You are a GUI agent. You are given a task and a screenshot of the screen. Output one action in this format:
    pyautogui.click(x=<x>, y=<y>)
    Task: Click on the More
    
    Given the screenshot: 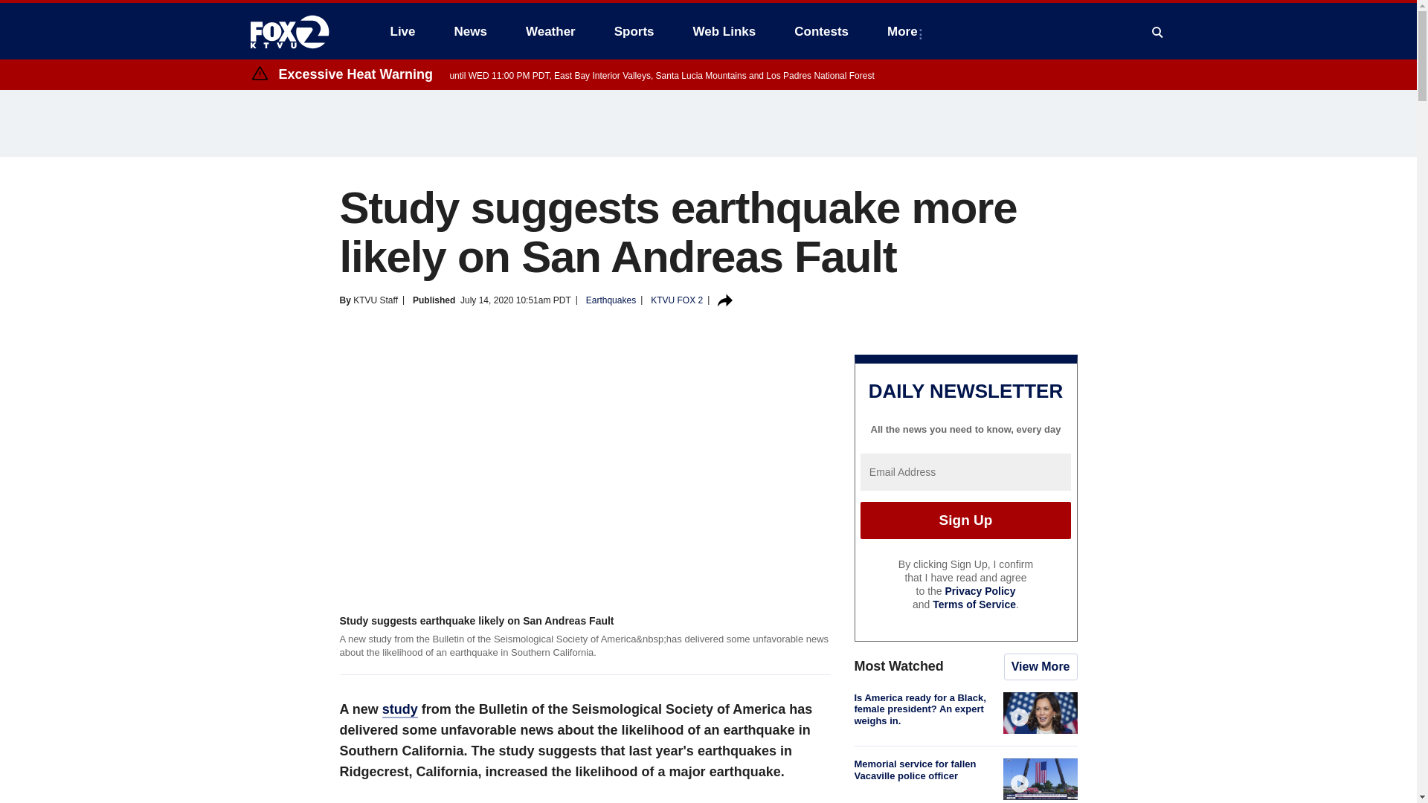 What is the action you would take?
    pyautogui.click(x=904, y=31)
    